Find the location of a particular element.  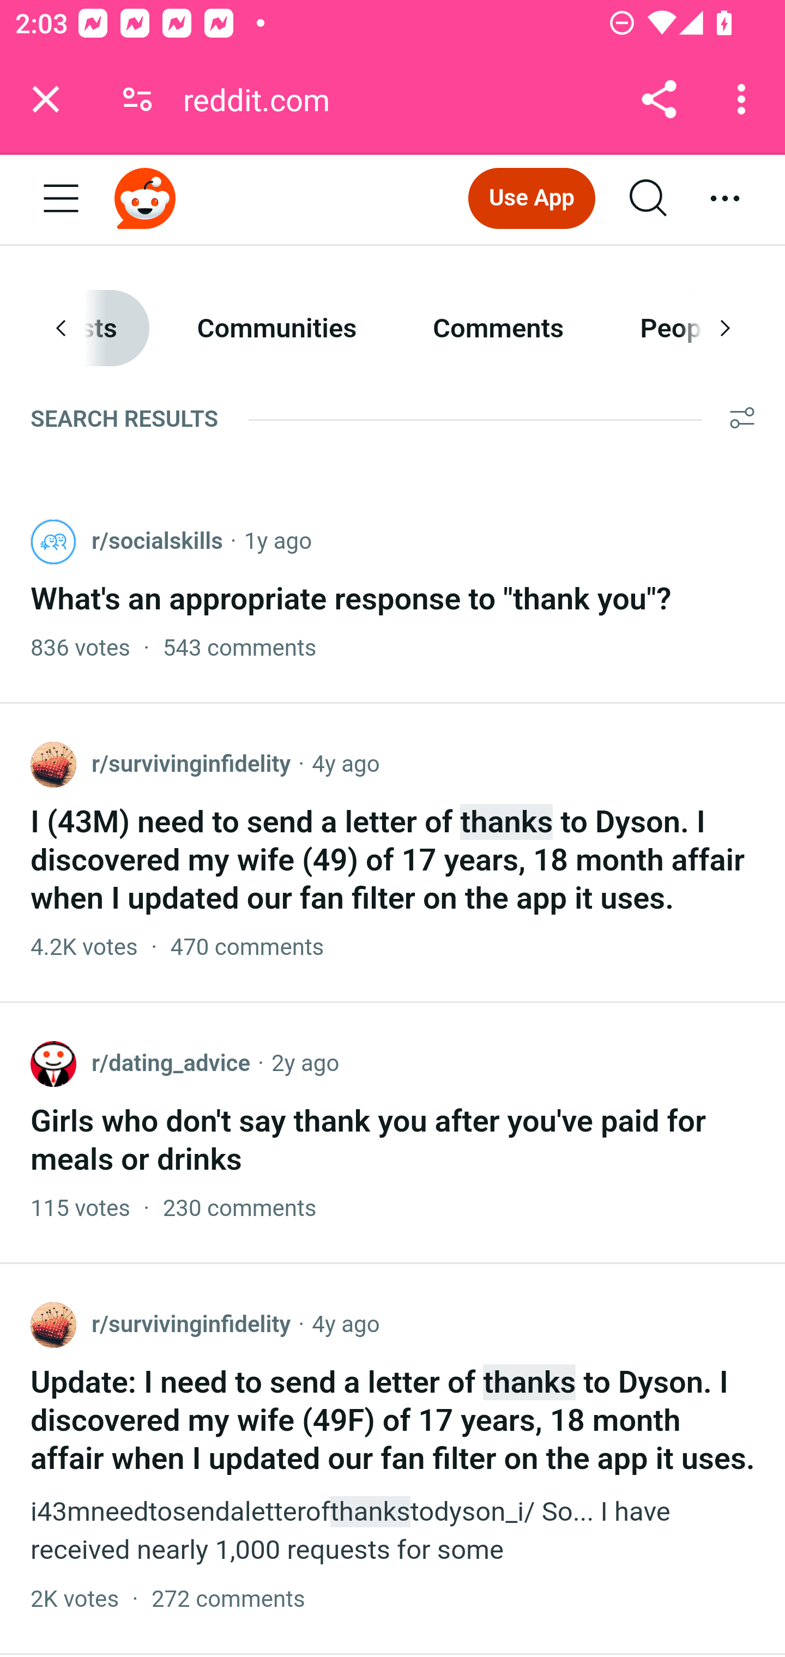

Comments Comments Comments is located at coordinates (498, 329).